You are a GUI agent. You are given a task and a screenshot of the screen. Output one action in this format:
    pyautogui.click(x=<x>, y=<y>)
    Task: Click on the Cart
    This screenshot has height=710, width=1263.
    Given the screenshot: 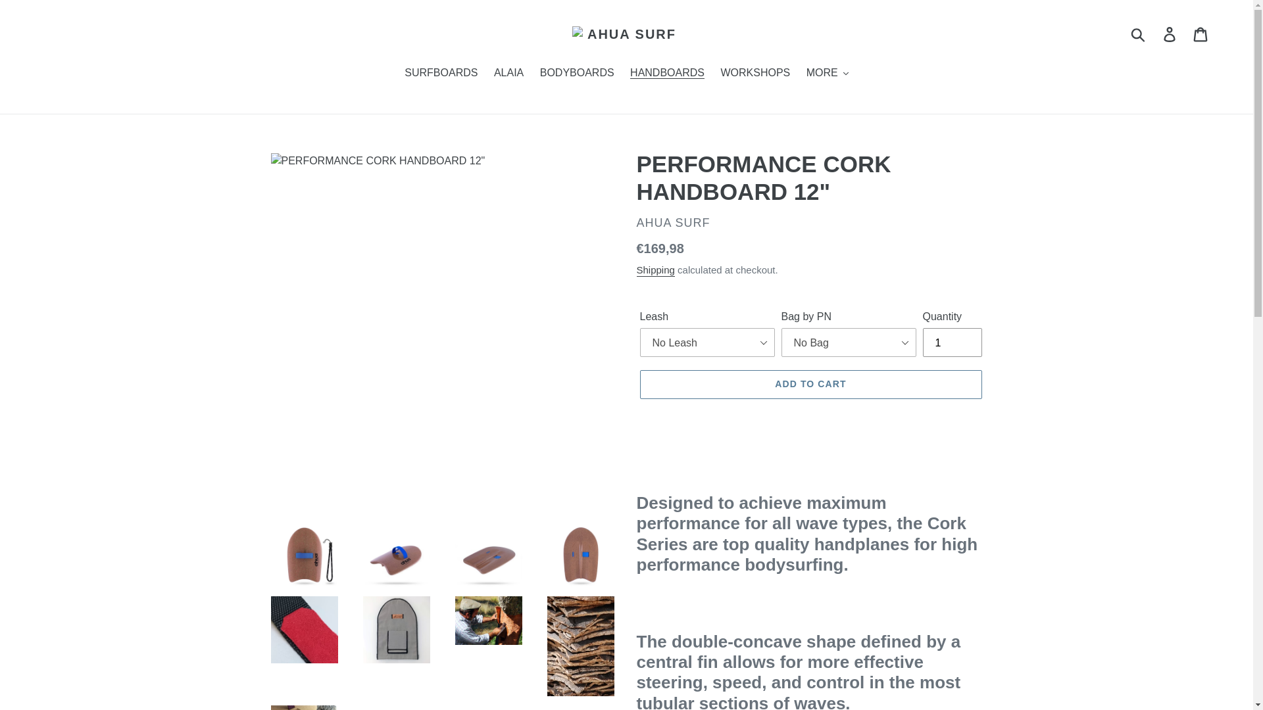 What is the action you would take?
    pyautogui.click(x=1201, y=34)
    